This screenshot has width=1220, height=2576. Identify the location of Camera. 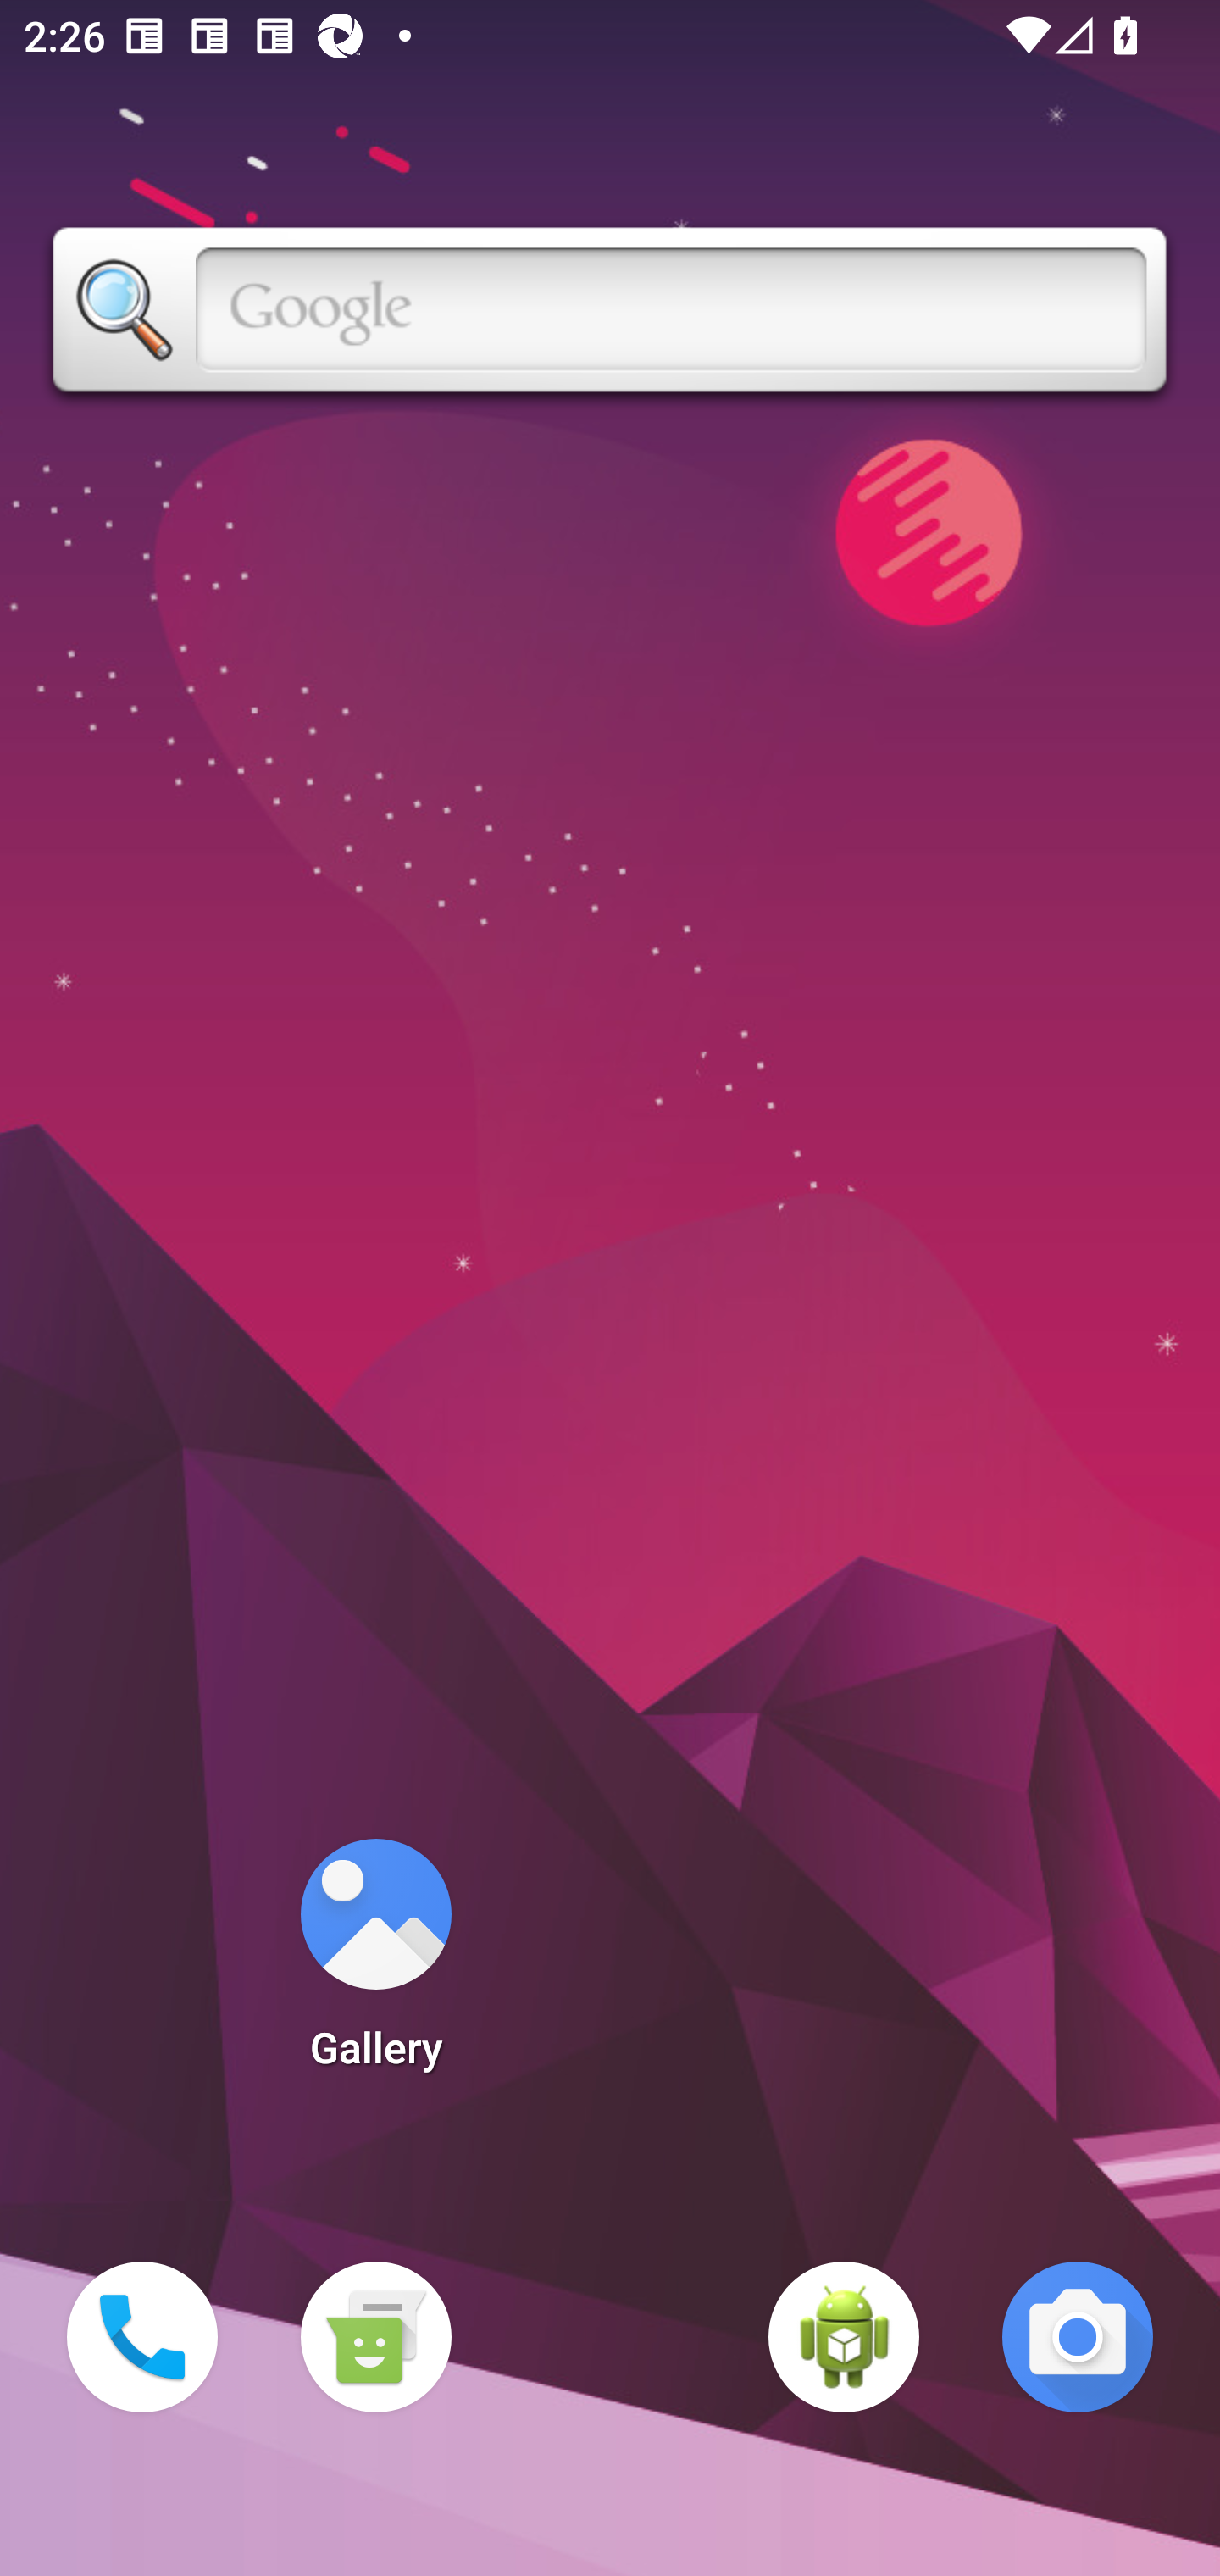
(1078, 2337).